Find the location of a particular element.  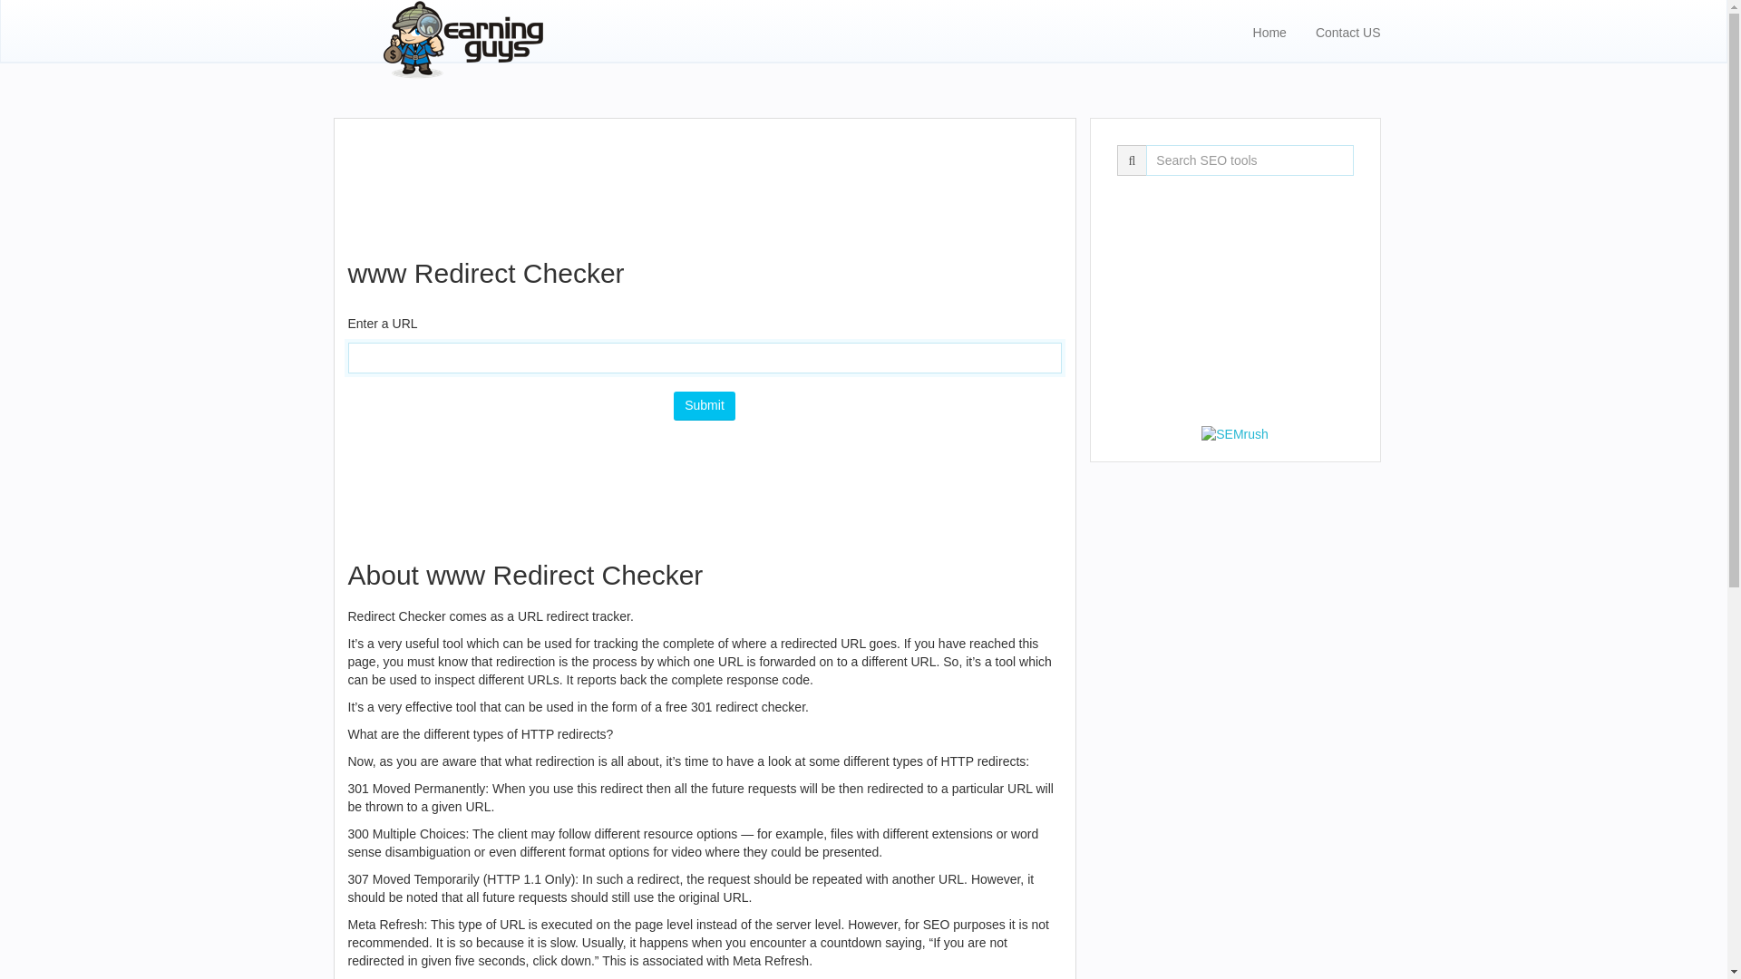

Submit is located at coordinates (704, 406).